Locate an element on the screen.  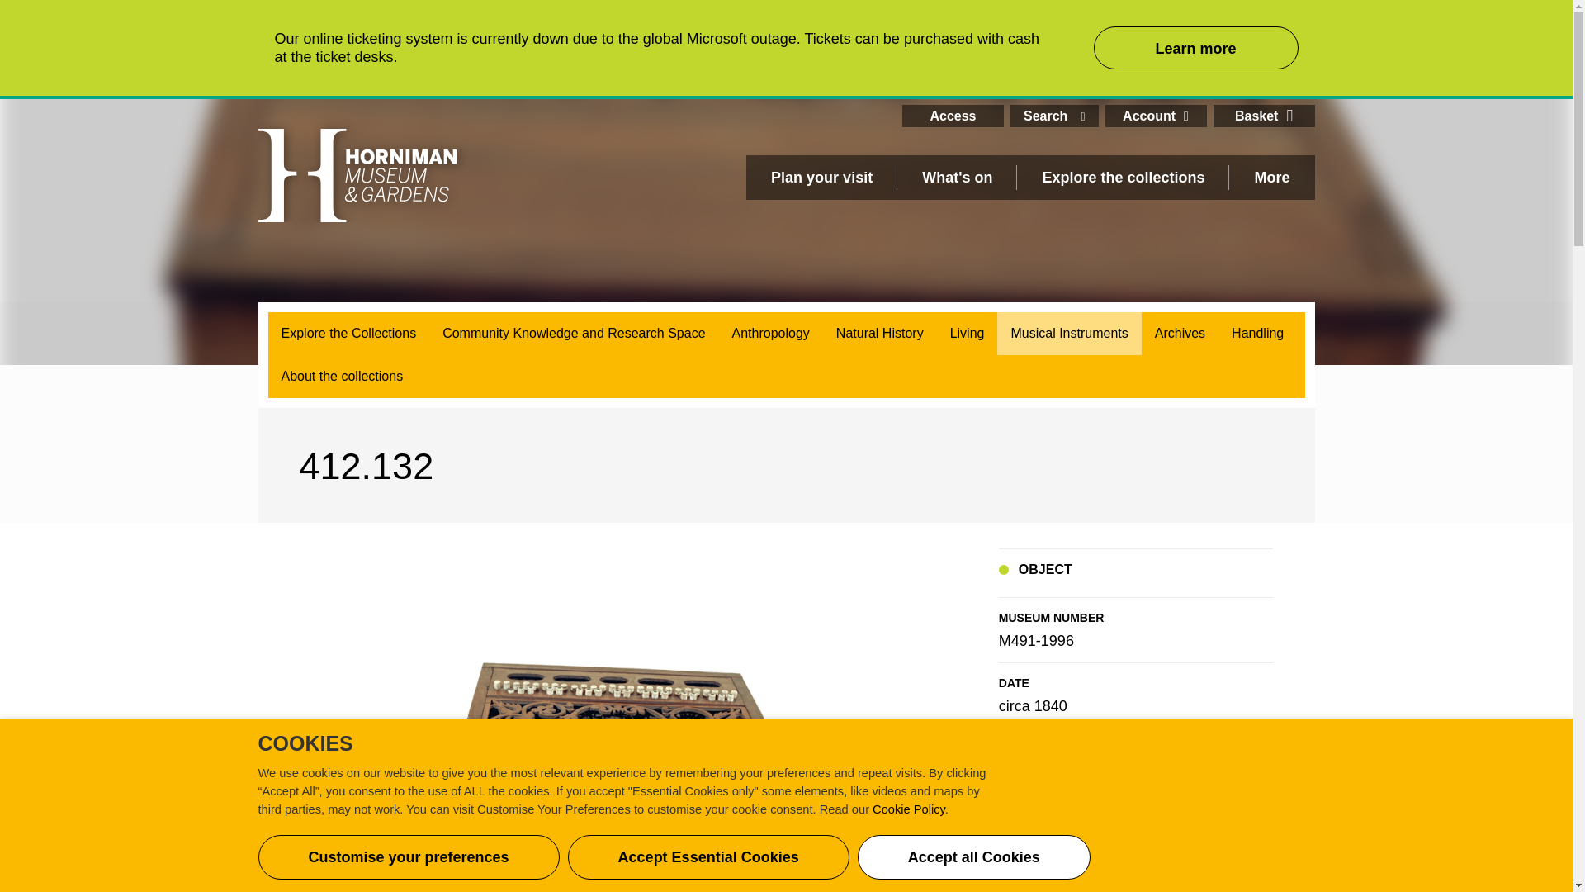
Learn more is located at coordinates (1195, 48).